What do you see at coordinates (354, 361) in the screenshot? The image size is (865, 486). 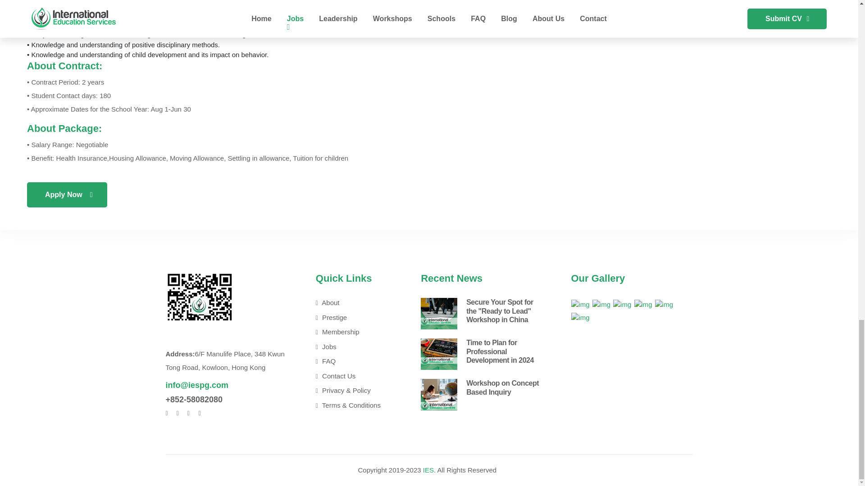 I see `FAQ` at bounding box center [354, 361].